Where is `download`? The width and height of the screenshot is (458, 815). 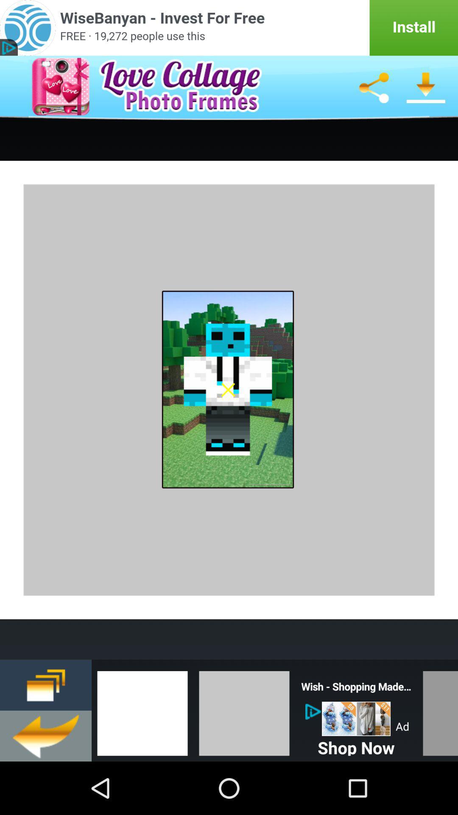 download is located at coordinates (426, 88).